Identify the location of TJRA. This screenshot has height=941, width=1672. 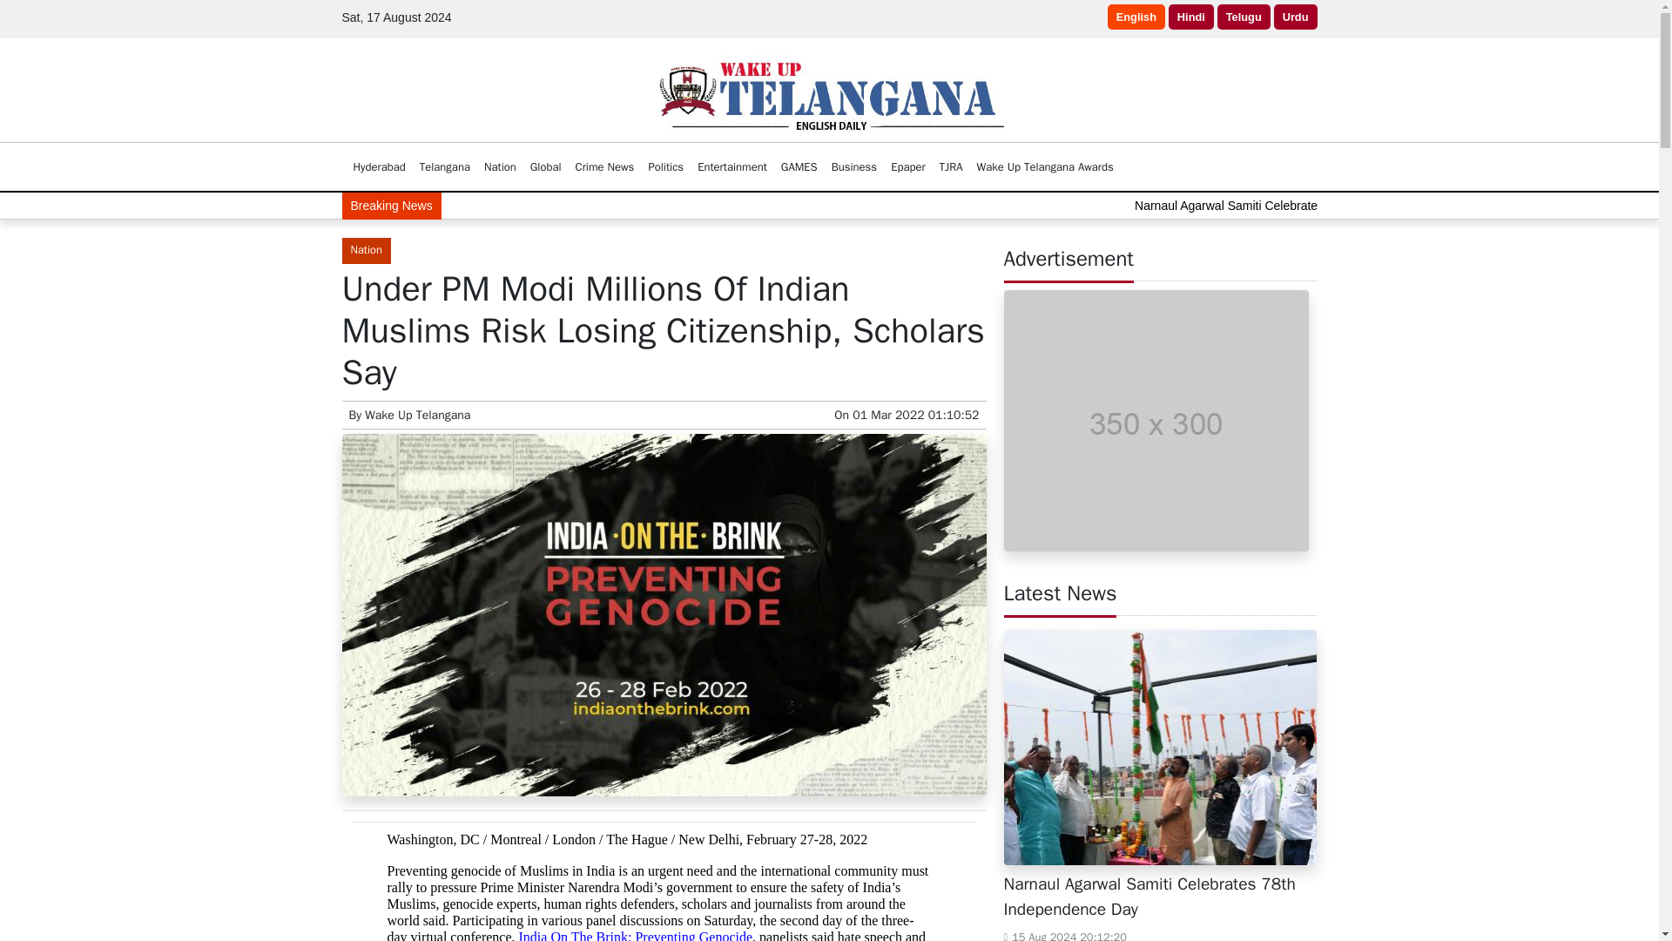
(951, 166).